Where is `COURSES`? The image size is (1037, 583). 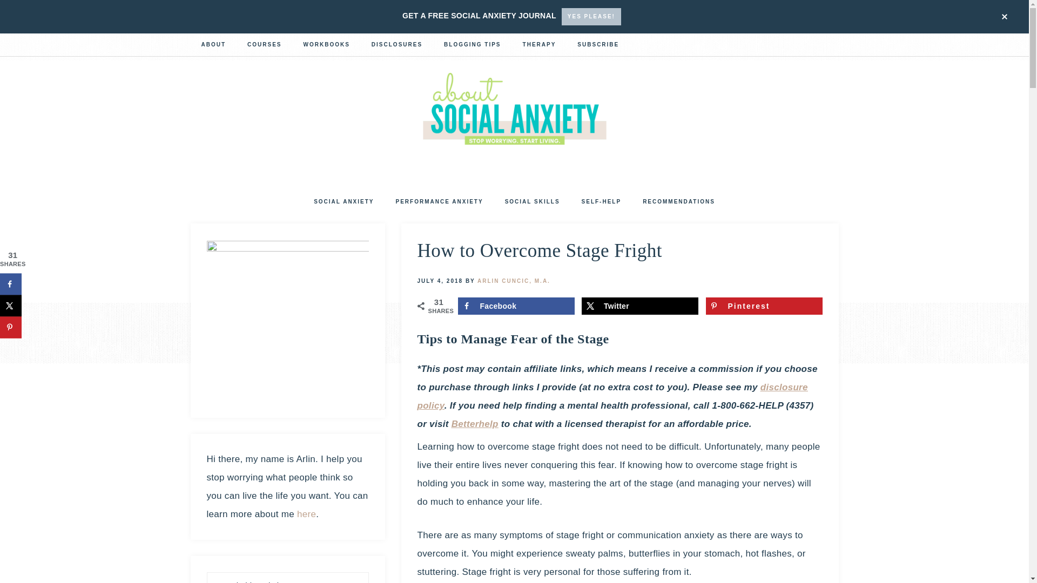 COURSES is located at coordinates (264, 45).